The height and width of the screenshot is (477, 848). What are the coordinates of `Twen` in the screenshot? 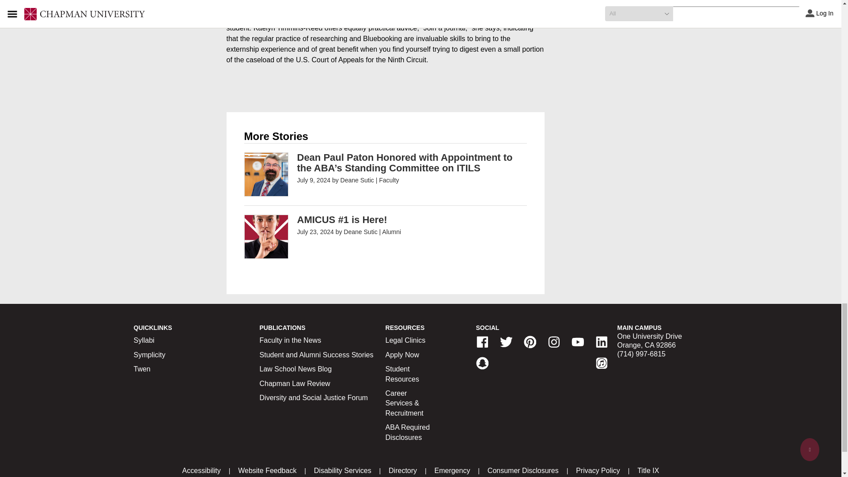 It's located at (141, 369).